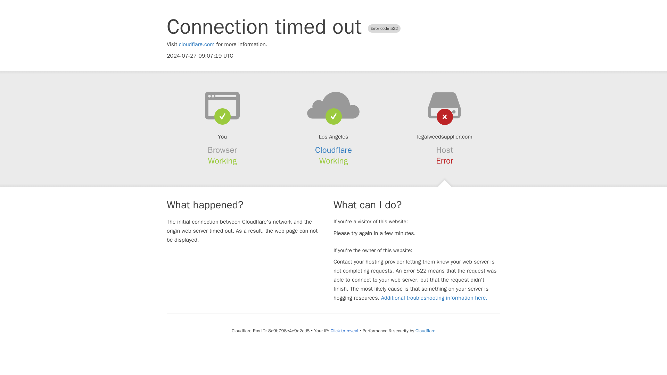  Describe the element at coordinates (425, 331) in the screenshot. I see `Cloudflare` at that location.